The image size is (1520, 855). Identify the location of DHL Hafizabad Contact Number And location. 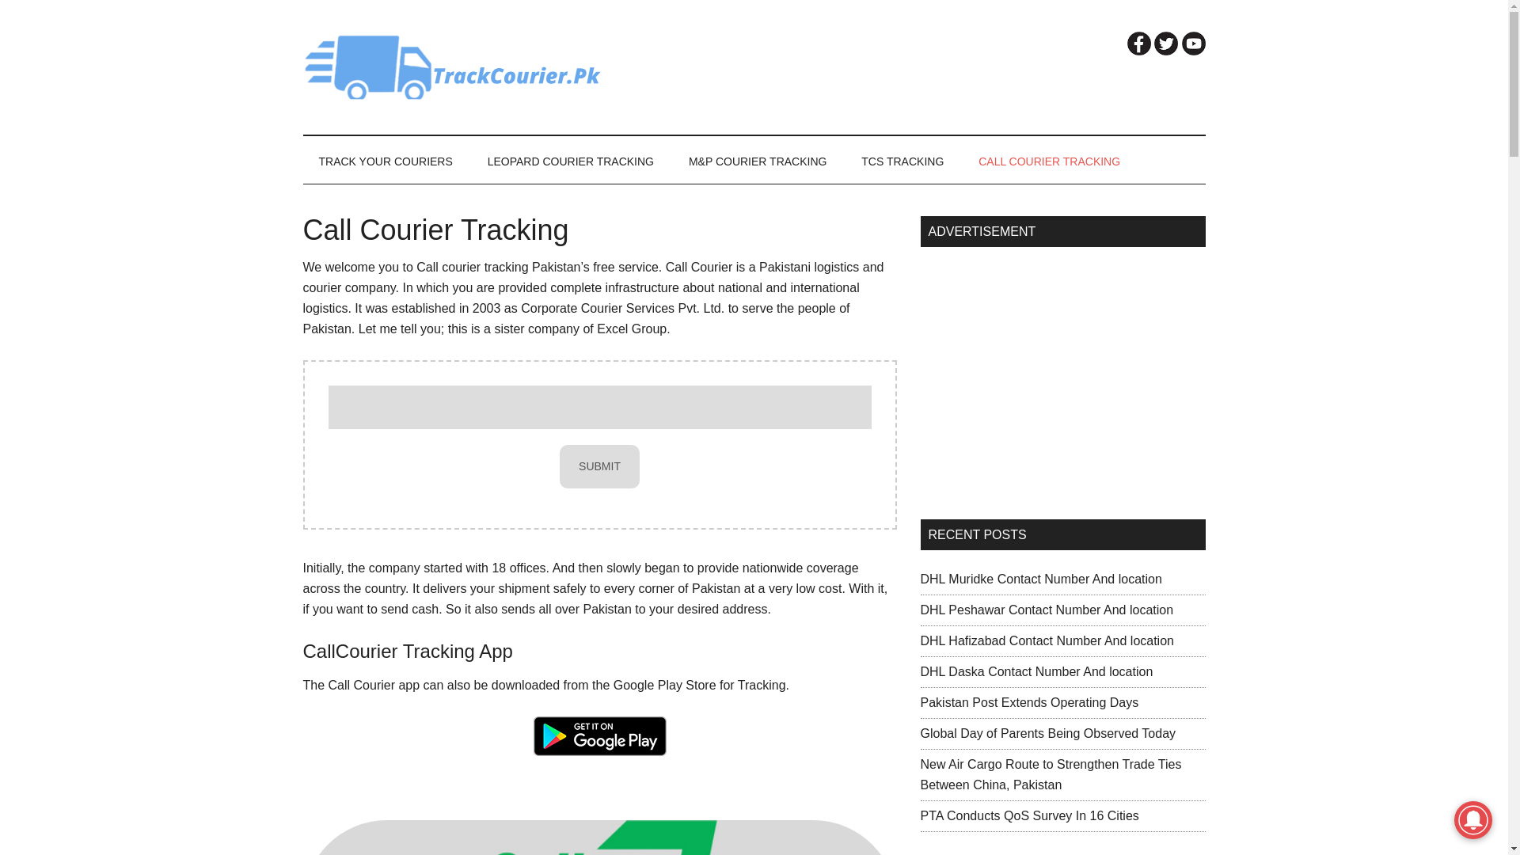
(1047, 640).